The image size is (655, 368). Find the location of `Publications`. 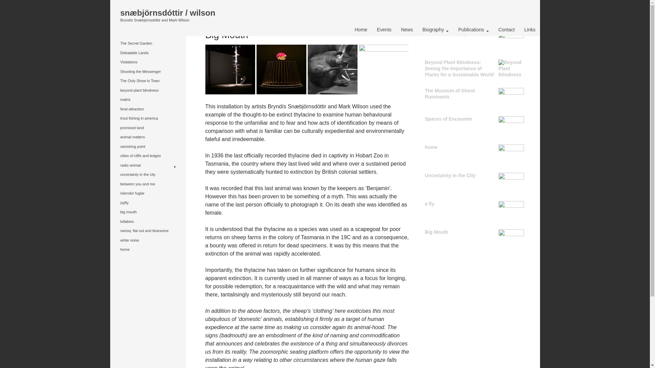

Publications is located at coordinates (474, 29).